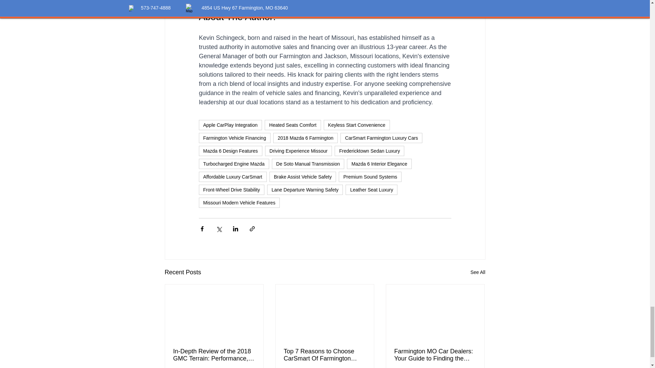  Describe the element at coordinates (478, 273) in the screenshot. I see `See All` at that location.